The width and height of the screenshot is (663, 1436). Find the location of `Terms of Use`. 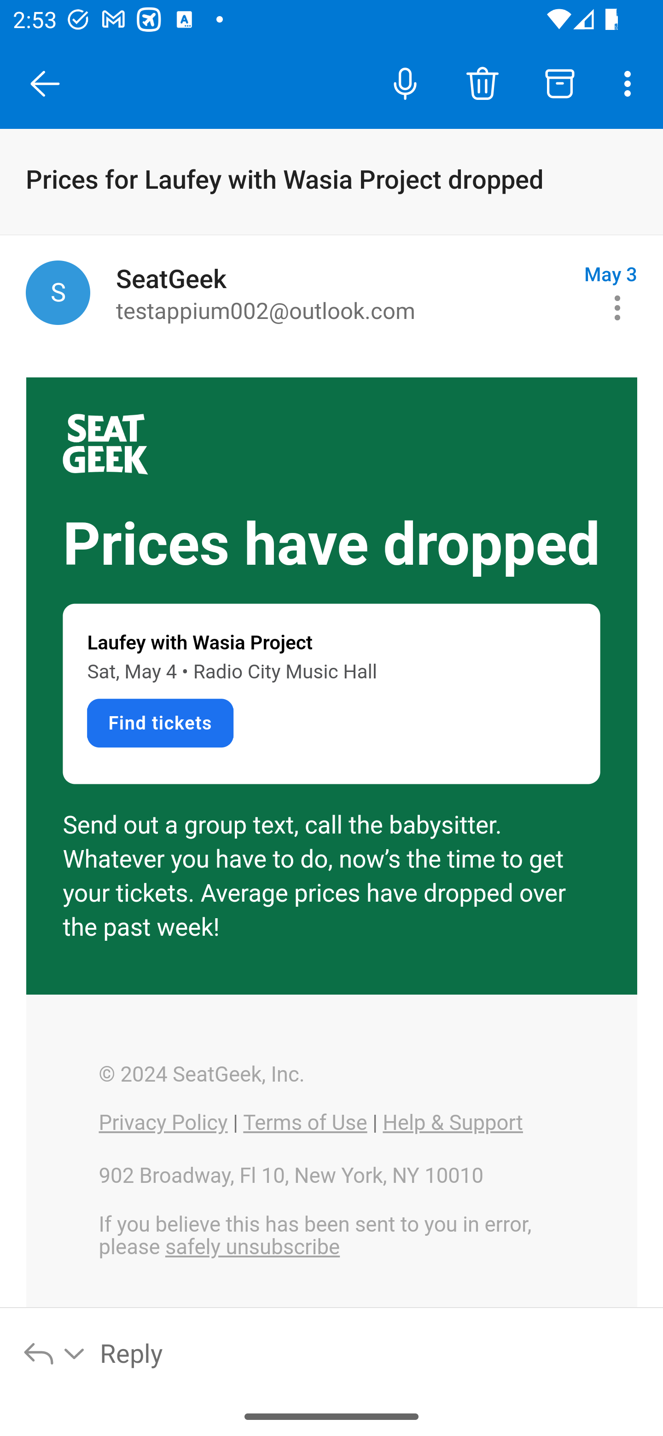

Terms of Use is located at coordinates (305, 1123).